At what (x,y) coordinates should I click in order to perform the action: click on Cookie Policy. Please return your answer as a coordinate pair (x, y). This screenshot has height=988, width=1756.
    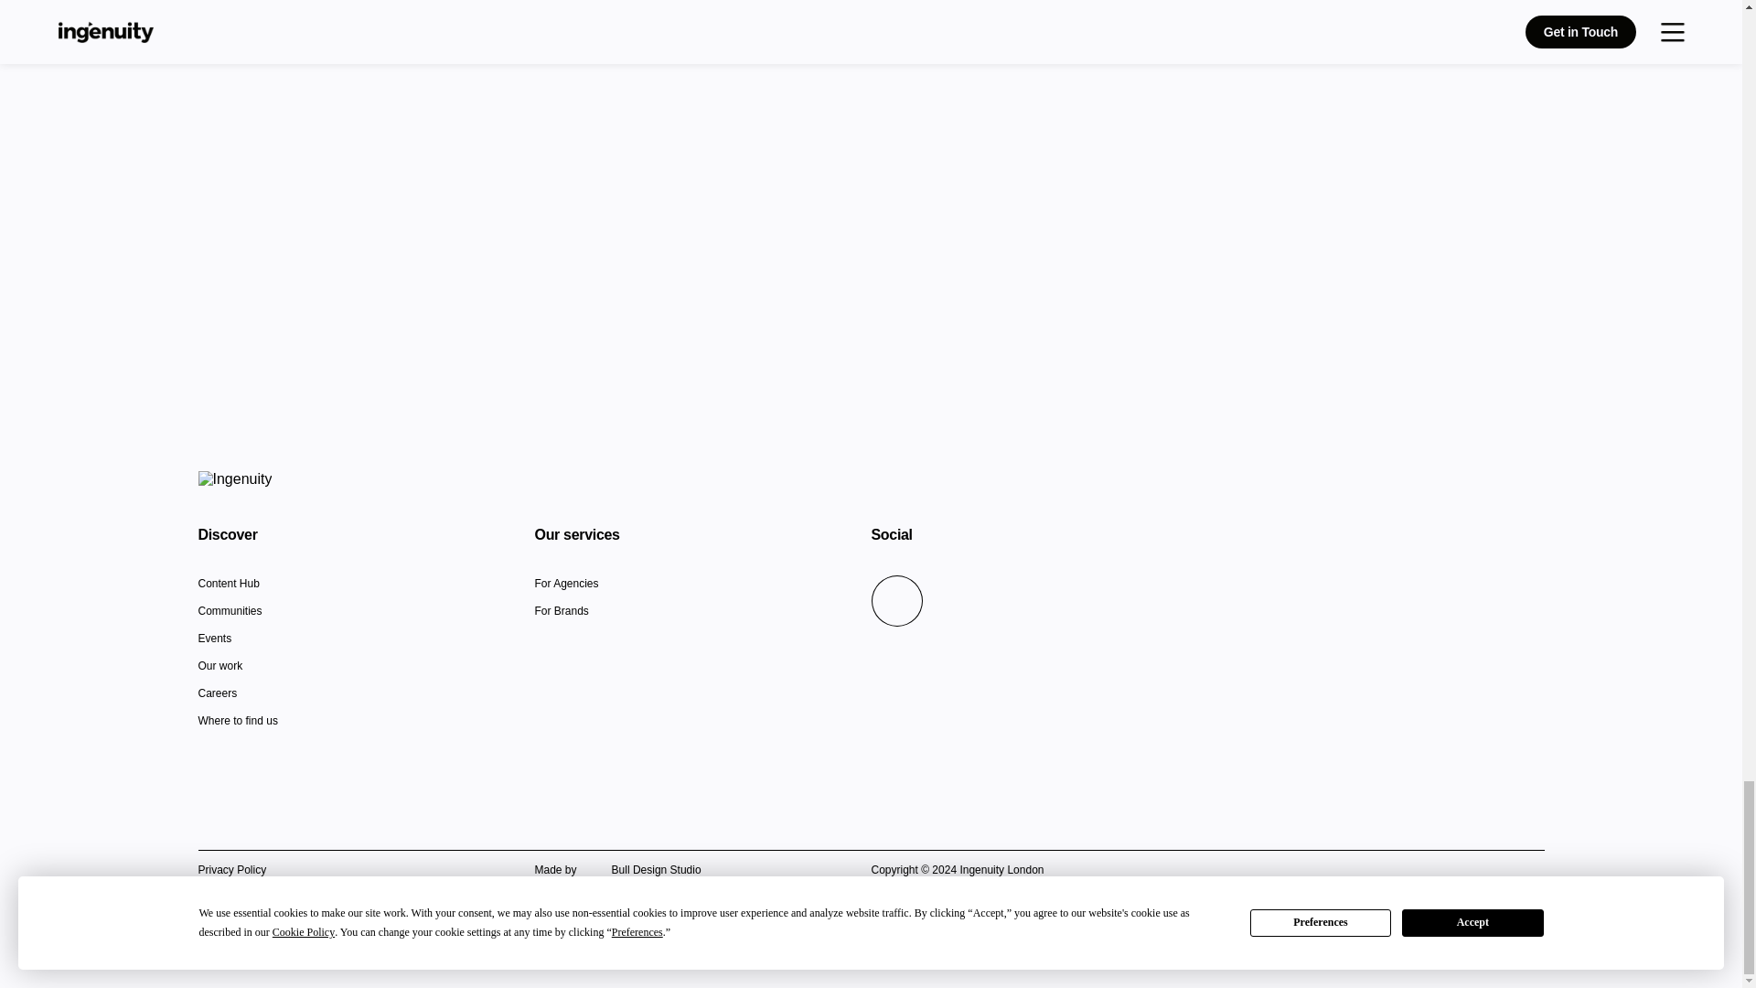
    Looking at the image, I should click on (230, 897).